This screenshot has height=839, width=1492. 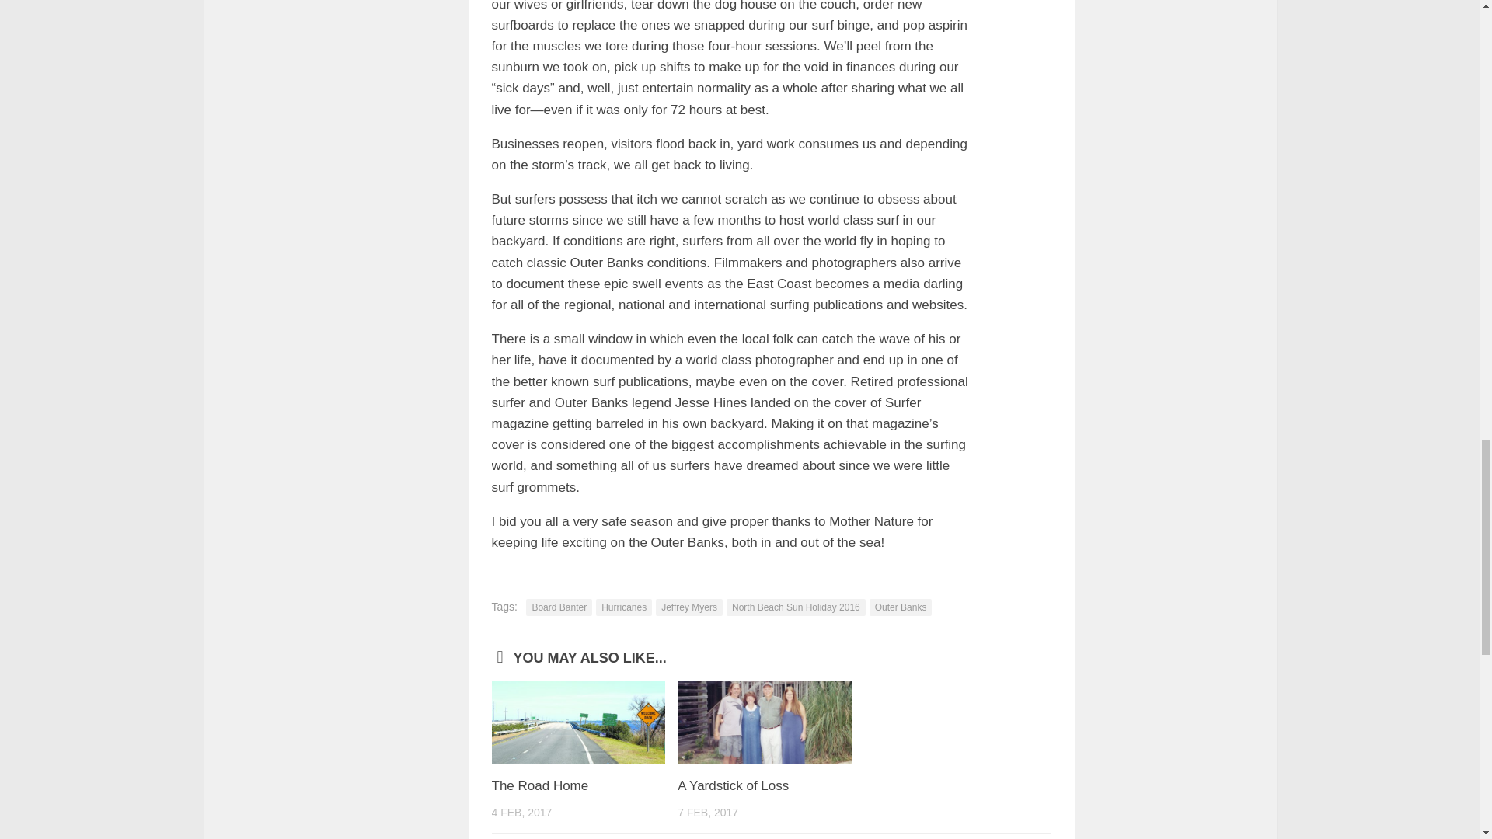 I want to click on A Yardstick of Loss, so click(x=733, y=785).